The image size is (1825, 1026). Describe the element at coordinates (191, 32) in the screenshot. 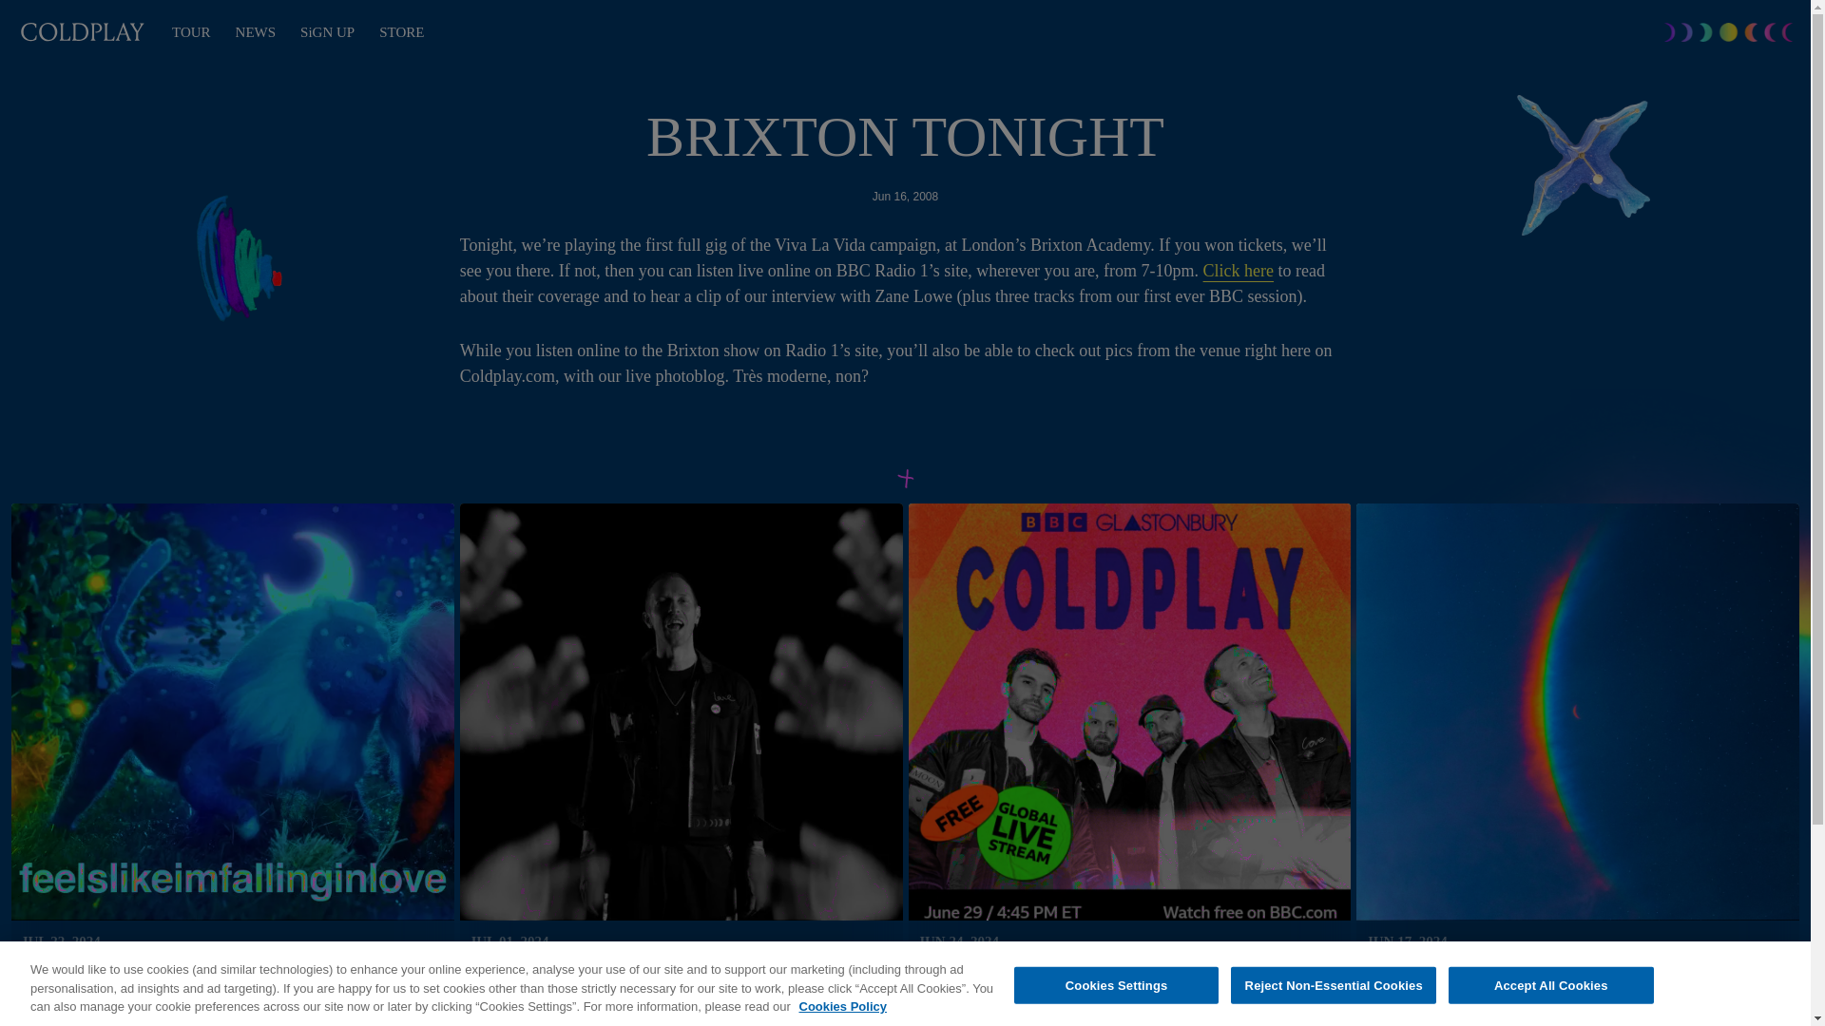

I see `TOUR` at that location.